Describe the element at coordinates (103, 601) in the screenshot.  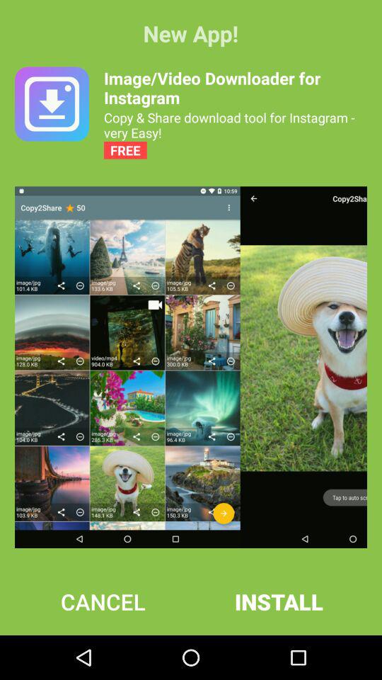
I see `click icon next to install item` at that location.